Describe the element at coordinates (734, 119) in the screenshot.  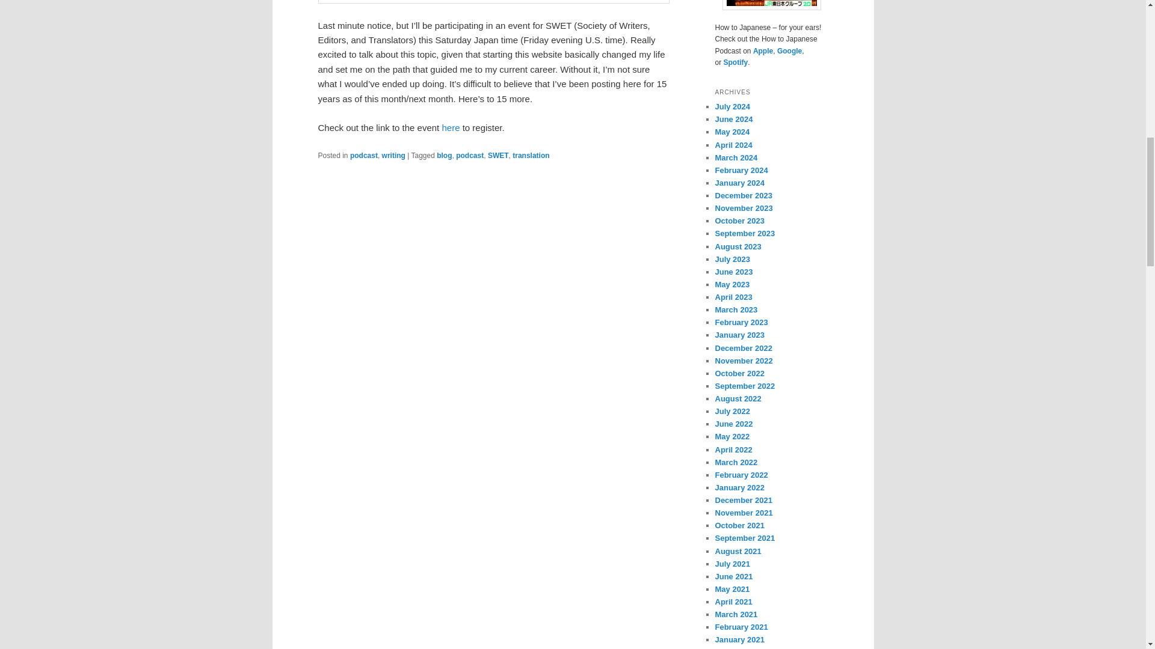
I see `June 2024` at that location.